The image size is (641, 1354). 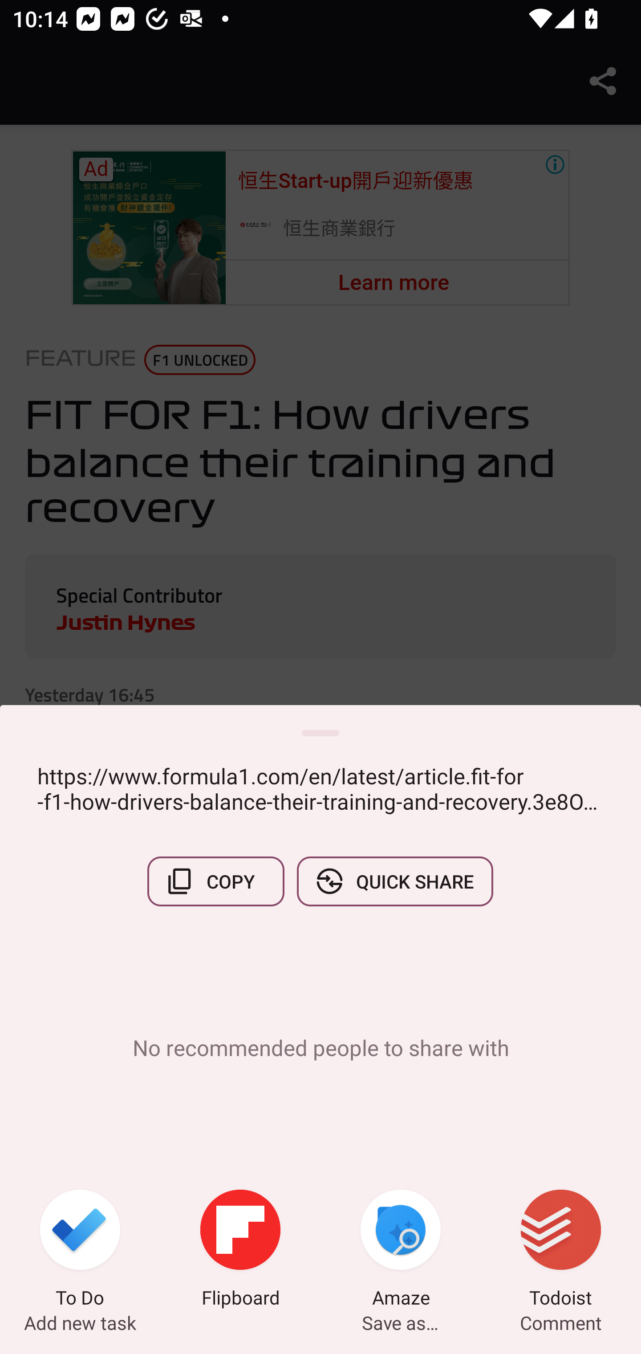 What do you see at coordinates (401, 1251) in the screenshot?
I see `Amaze Save as…` at bounding box center [401, 1251].